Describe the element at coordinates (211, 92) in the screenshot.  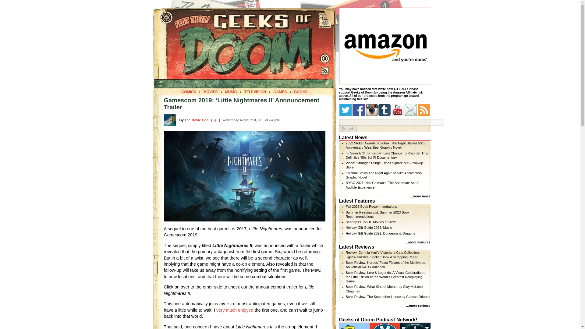
I see `MOVIES` at that location.